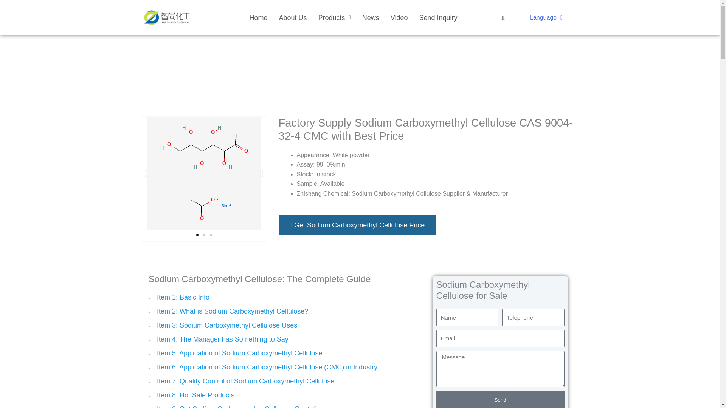 The width and height of the screenshot is (726, 408). What do you see at coordinates (399, 17) in the screenshot?
I see `Video` at bounding box center [399, 17].